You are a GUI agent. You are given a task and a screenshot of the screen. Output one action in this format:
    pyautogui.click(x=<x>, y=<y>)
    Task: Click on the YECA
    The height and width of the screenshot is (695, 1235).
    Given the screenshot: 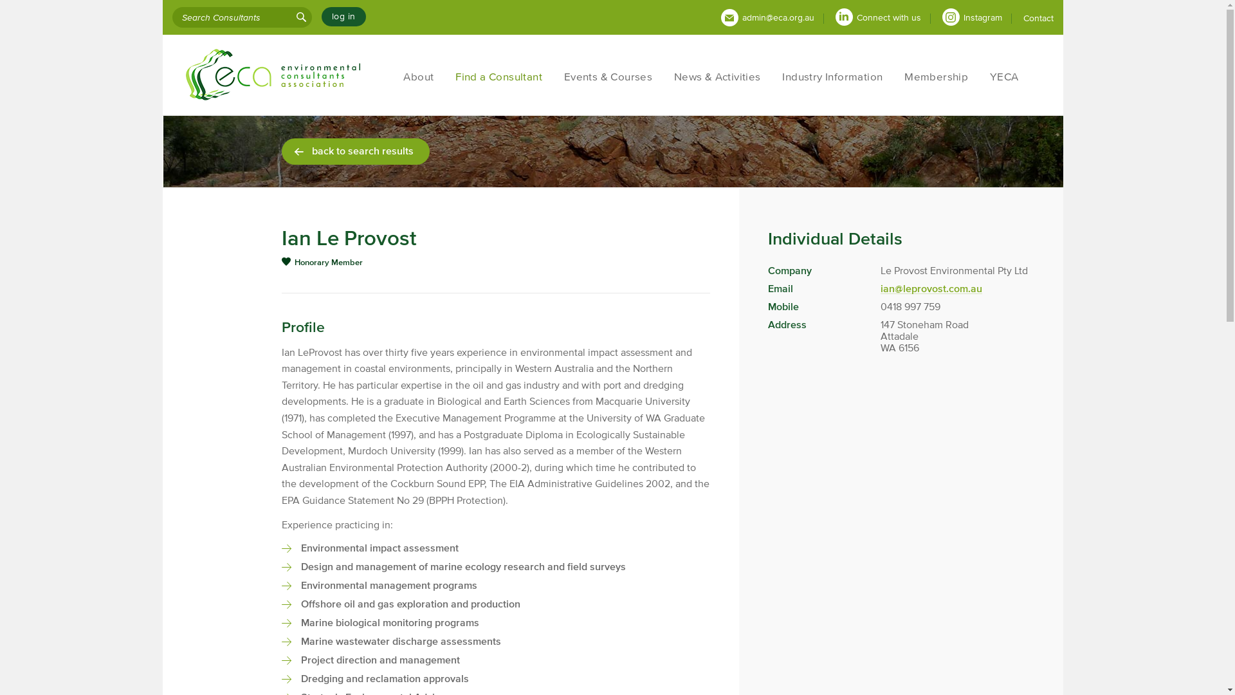 What is the action you would take?
    pyautogui.click(x=1004, y=77)
    